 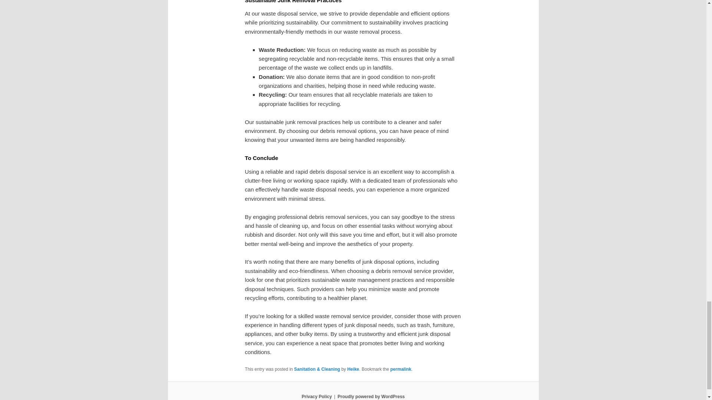 What do you see at coordinates (371, 396) in the screenshot?
I see `Semantic Personal Publishing Platform` at bounding box center [371, 396].